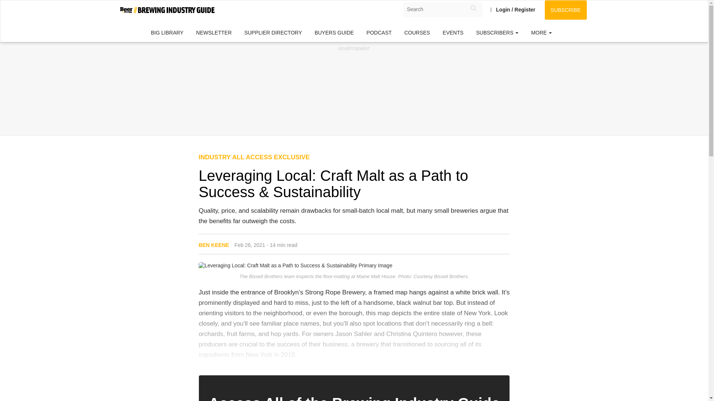 Image resolution: width=714 pixels, height=401 pixels. Describe the element at coordinates (453, 33) in the screenshot. I see `EVENTS` at that location.